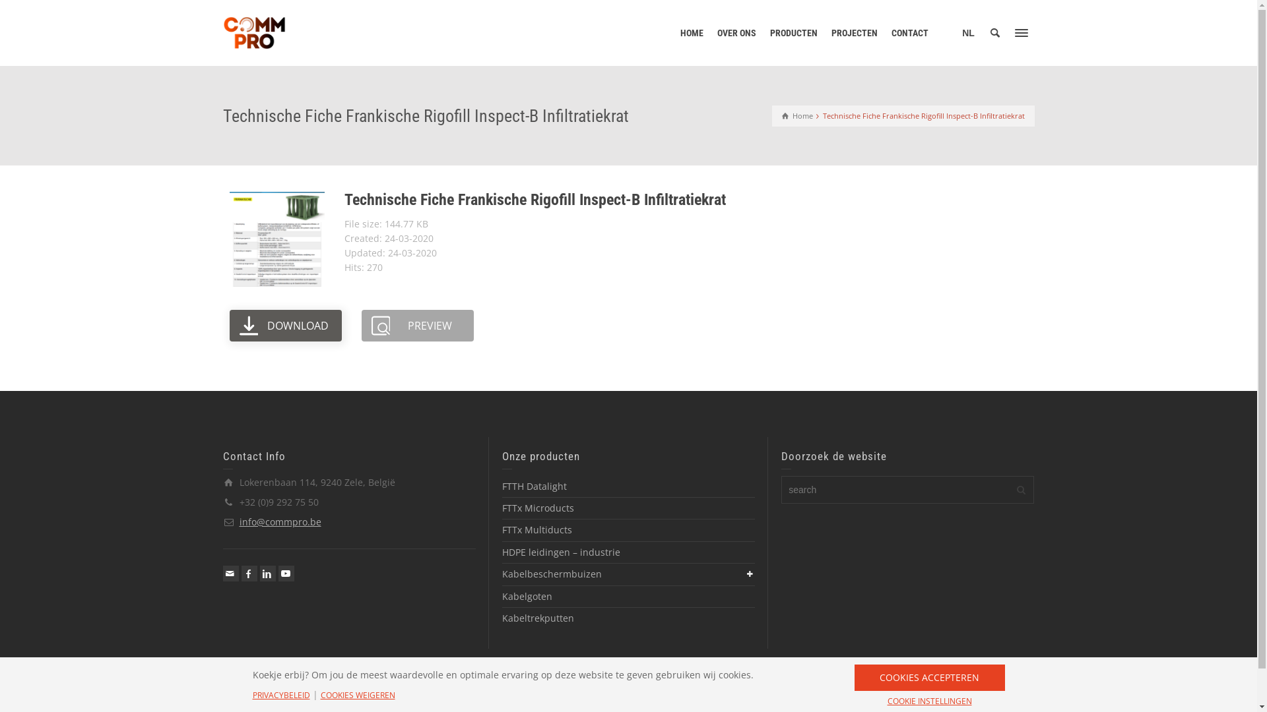 Image resolution: width=1267 pixels, height=712 pixels. What do you see at coordinates (855, 33) in the screenshot?
I see `PROJECTEN` at bounding box center [855, 33].